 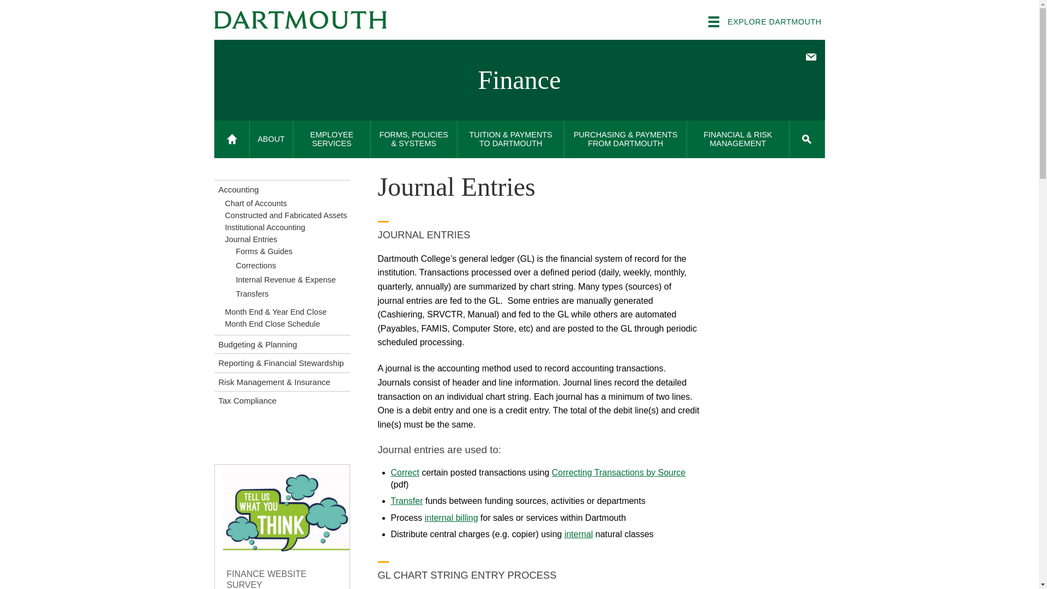 I want to click on We want to hear from you!, so click(x=282, y=527).